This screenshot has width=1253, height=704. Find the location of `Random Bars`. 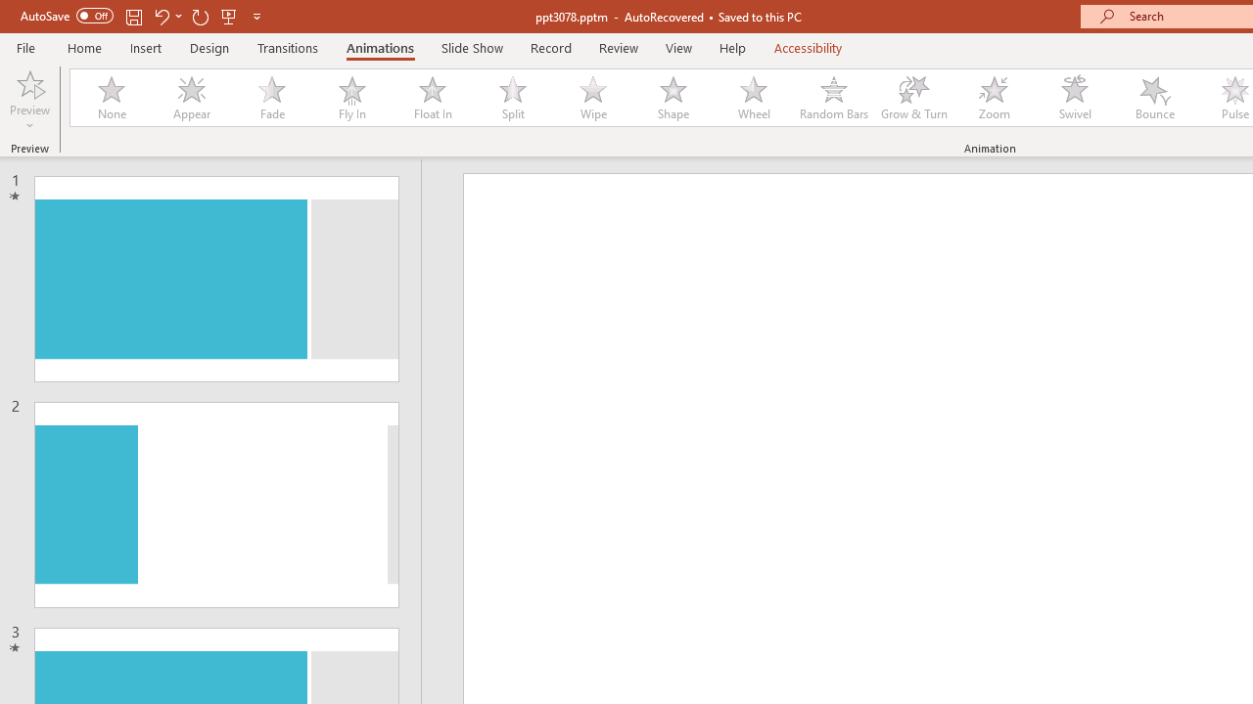

Random Bars is located at coordinates (834, 98).